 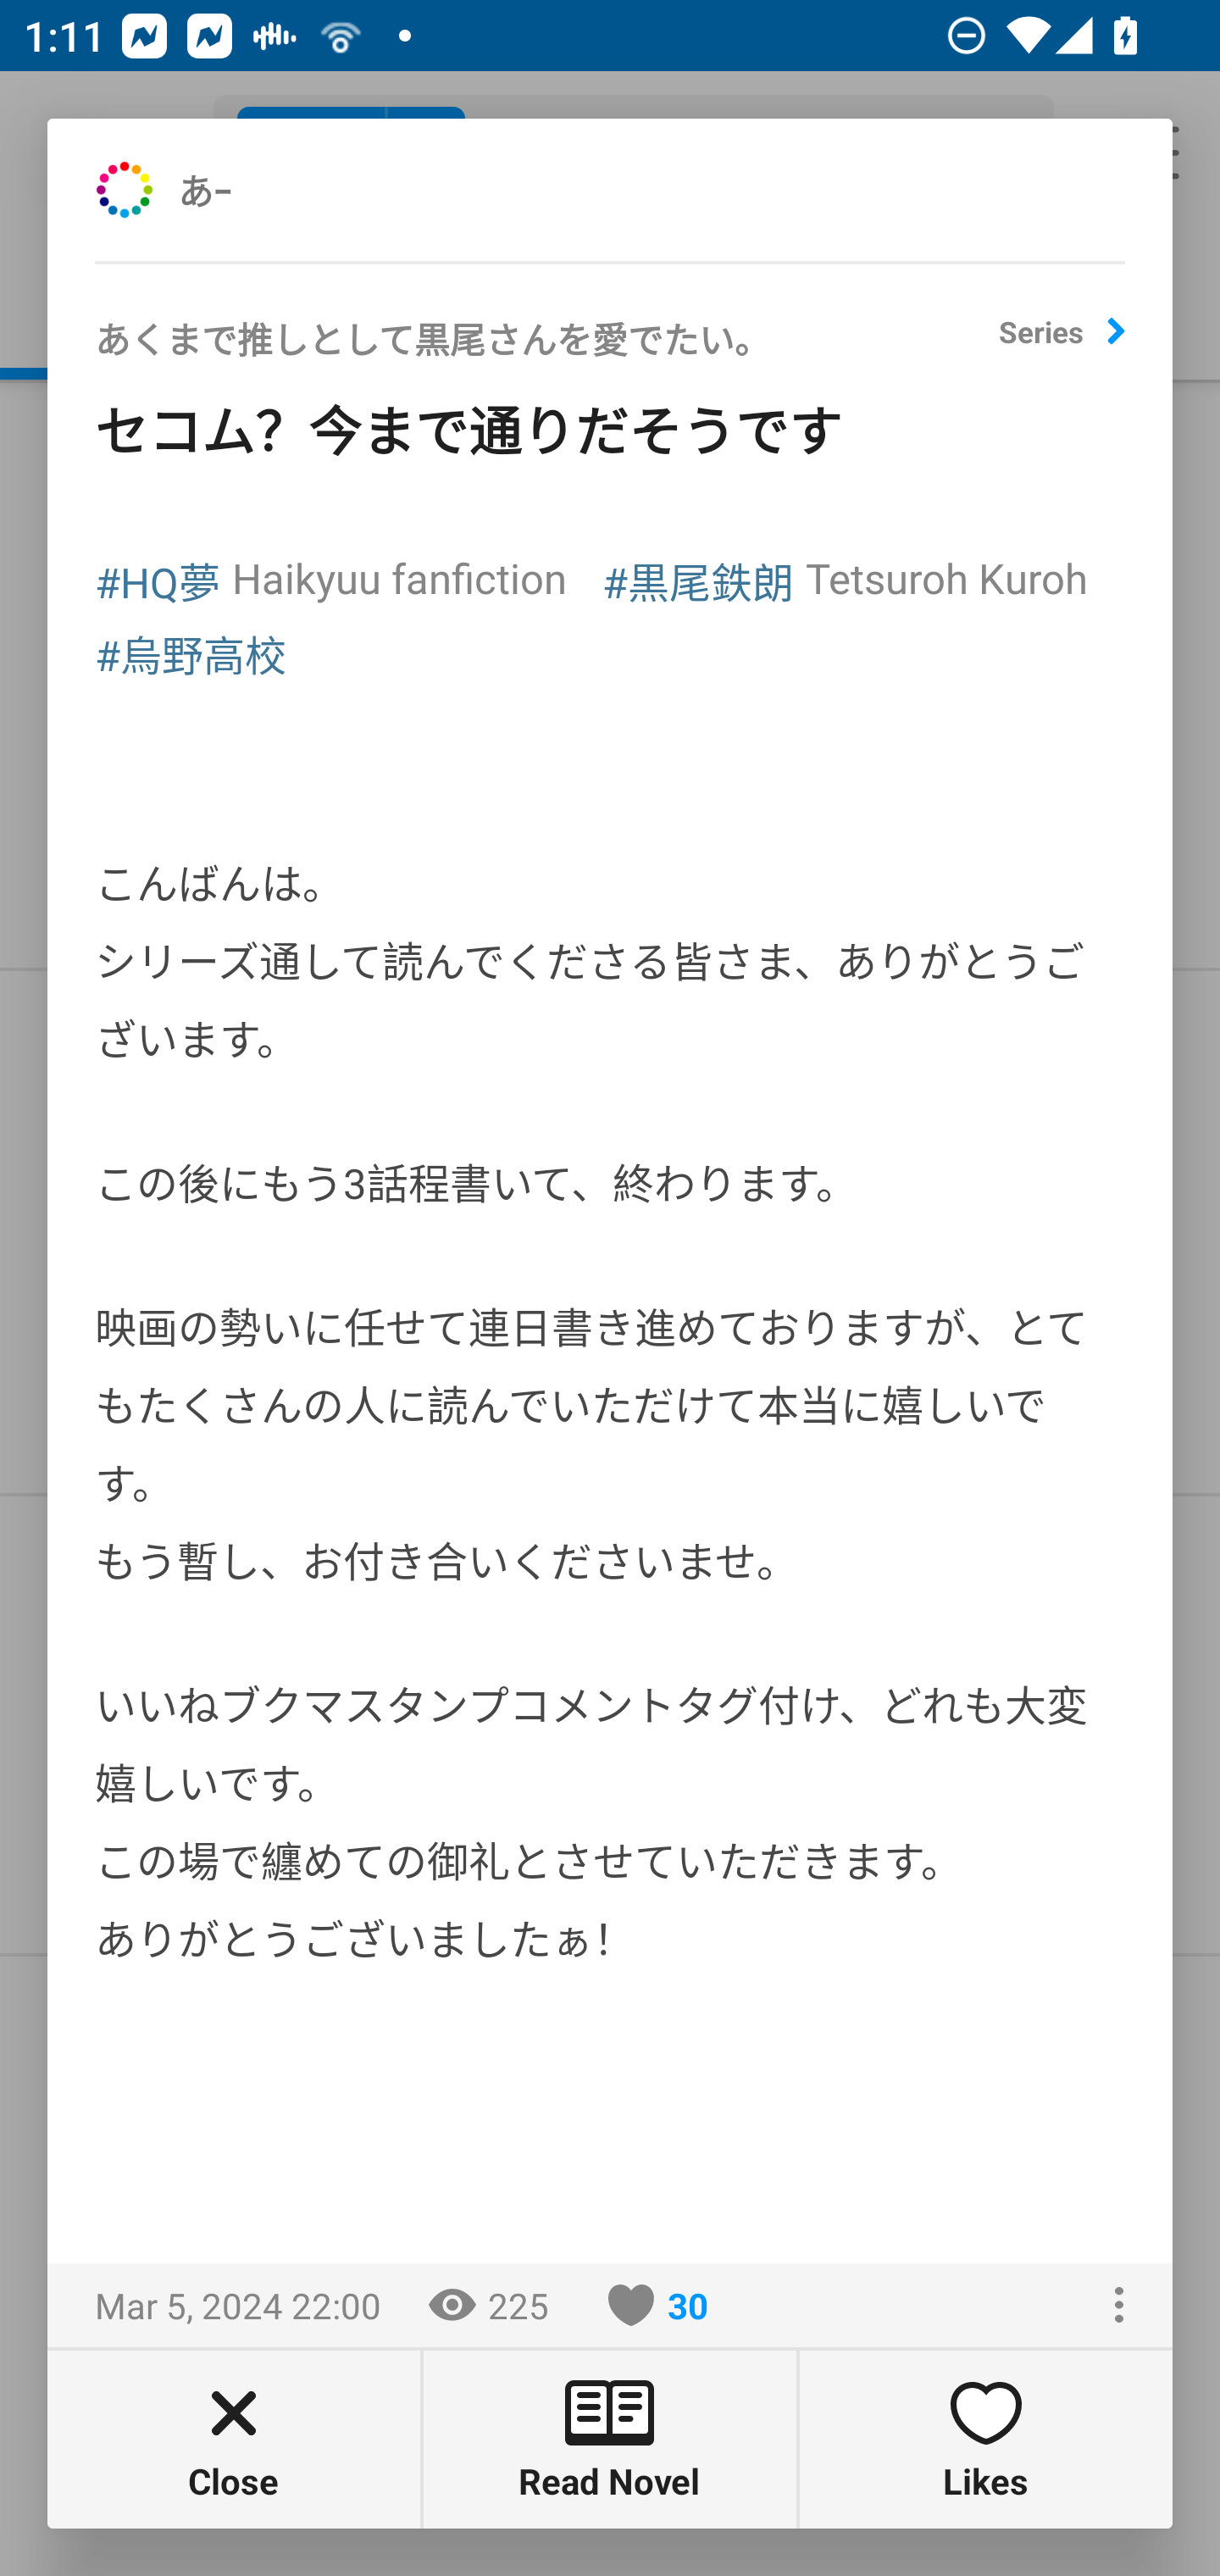 I want to click on 30, so click(x=658, y=2305).